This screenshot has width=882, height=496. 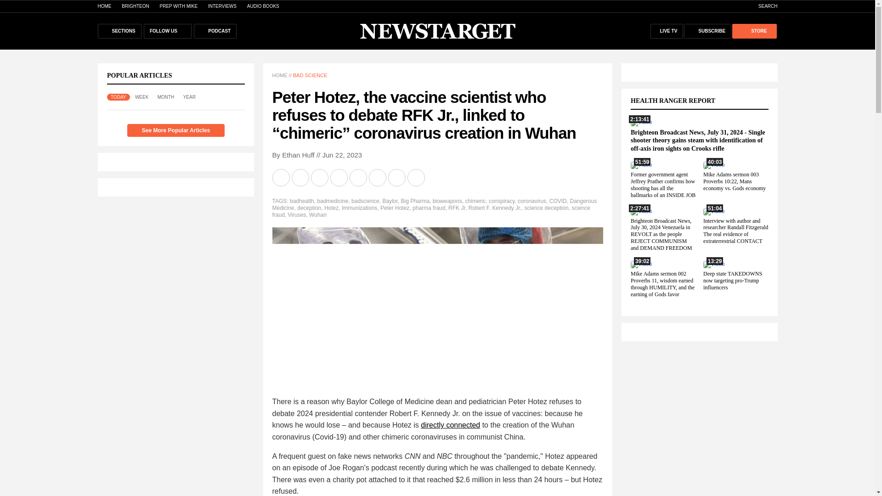 What do you see at coordinates (104, 6) in the screenshot?
I see `HOME` at bounding box center [104, 6].